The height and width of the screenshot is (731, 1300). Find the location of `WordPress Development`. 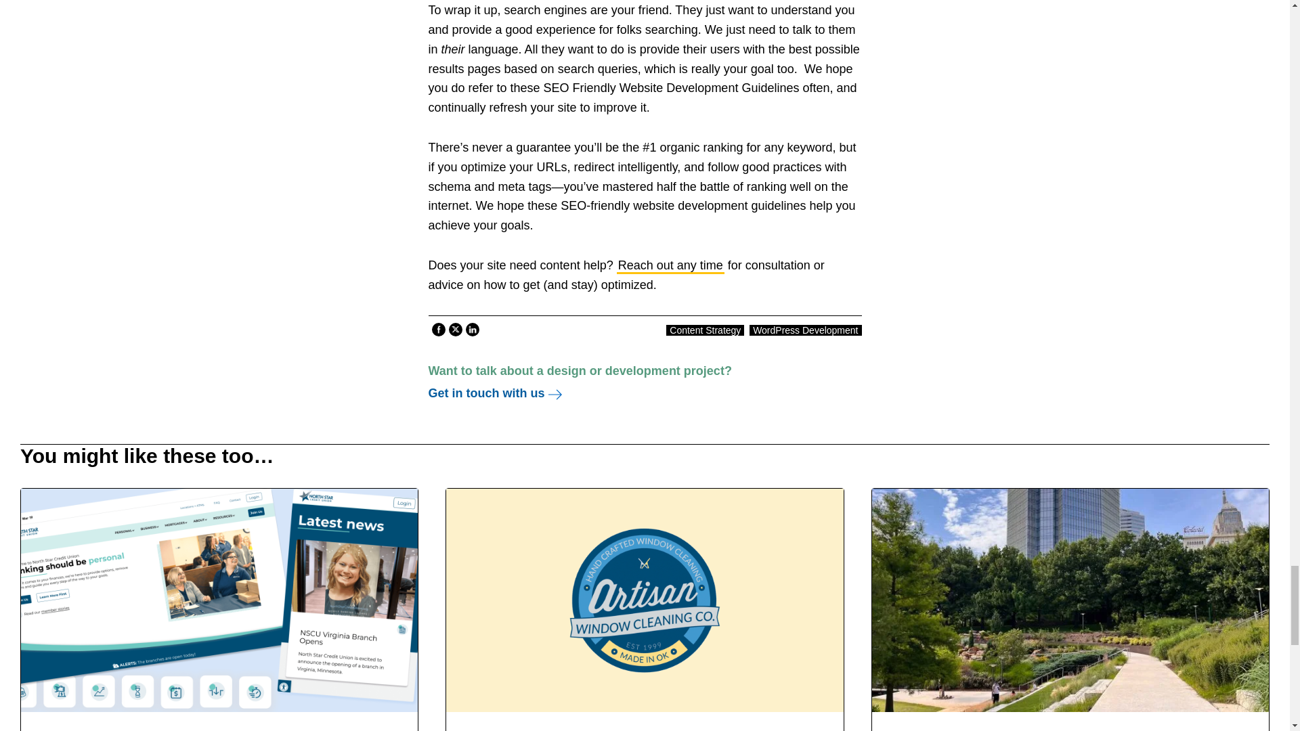

WordPress Development is located at coordinates (805, 330).